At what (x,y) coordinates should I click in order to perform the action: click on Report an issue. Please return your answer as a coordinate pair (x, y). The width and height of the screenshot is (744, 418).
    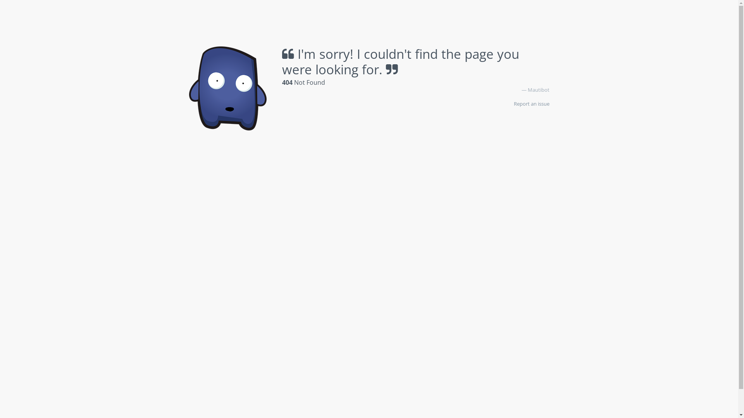
    Looking at the image, I should click on (532, 104).